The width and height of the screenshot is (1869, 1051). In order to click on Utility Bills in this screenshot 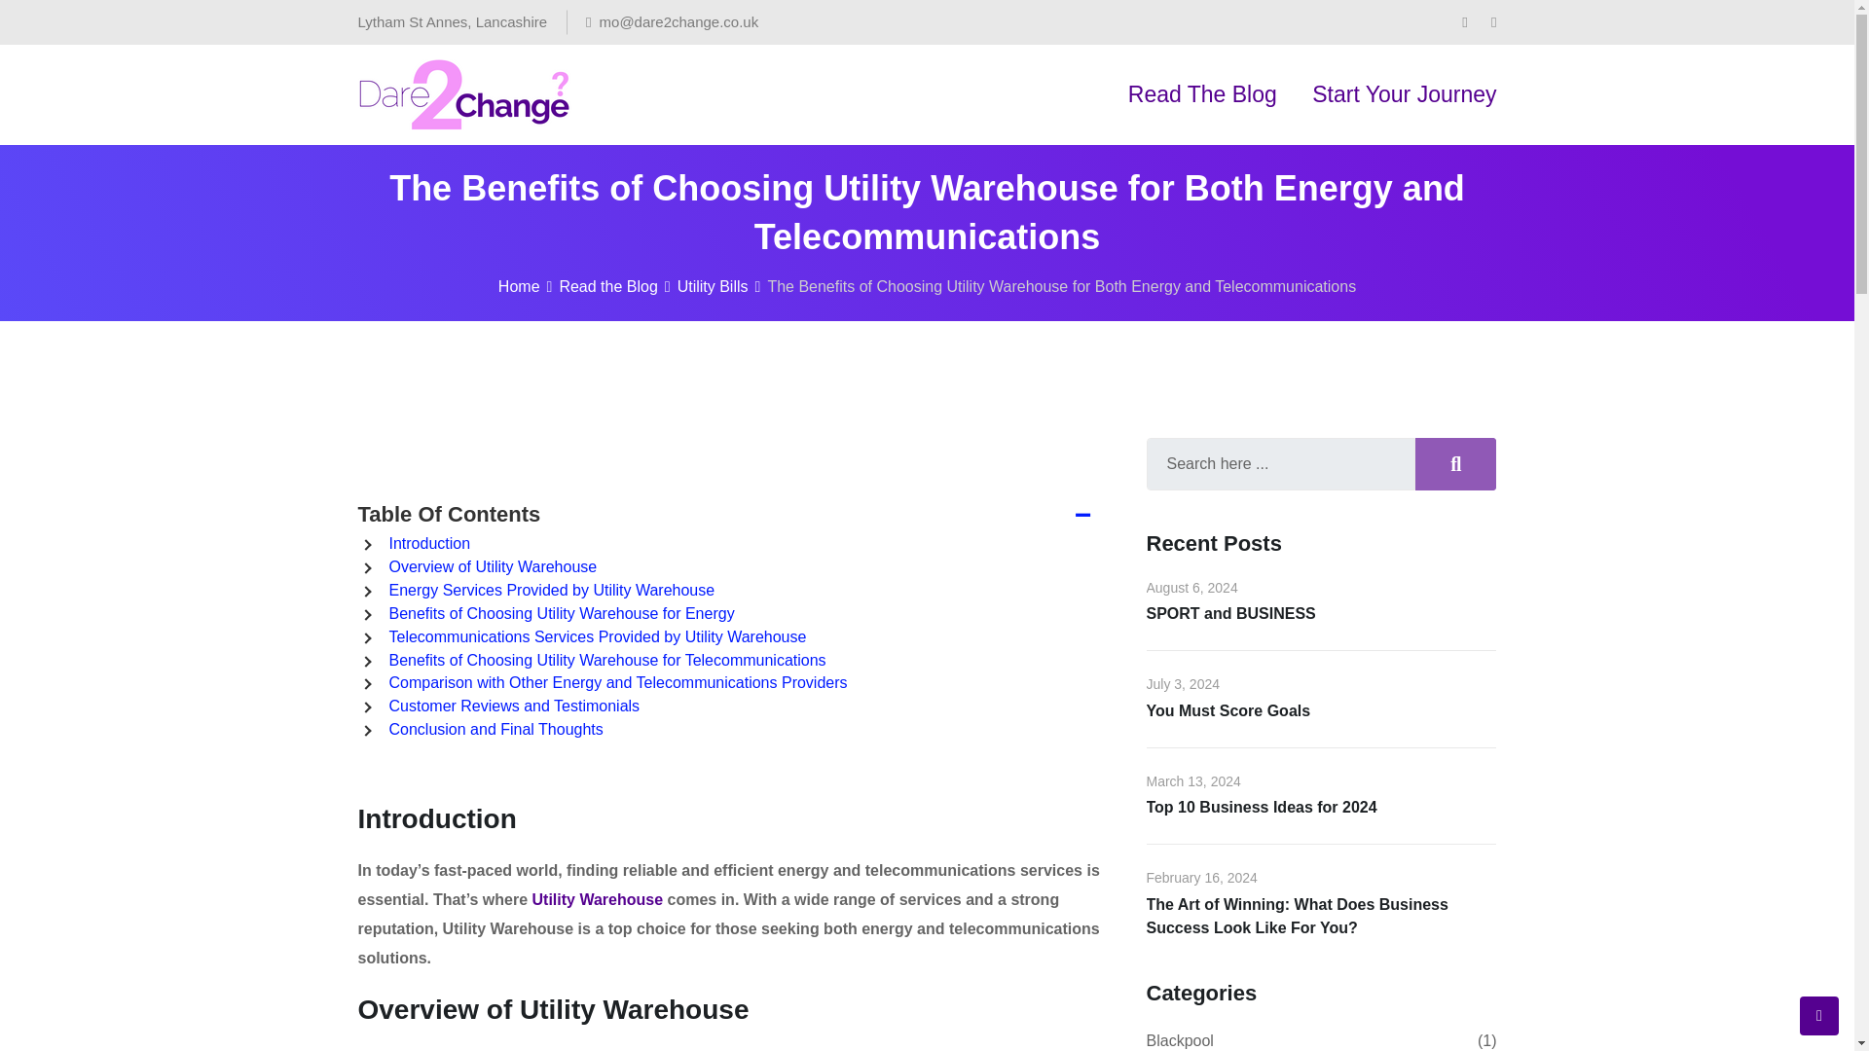, I will do `click(713, 286)`.